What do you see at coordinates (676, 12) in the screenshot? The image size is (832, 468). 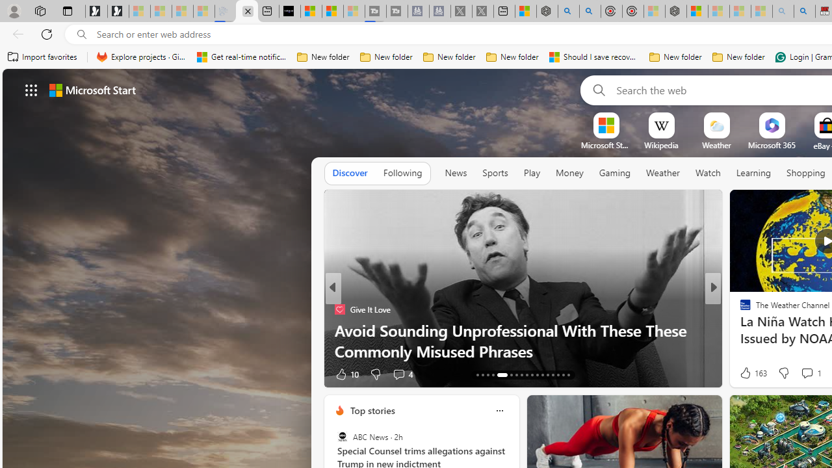 I see `Nordace - Nordace Siena Is Not An Ordinary Backpack` at bounding box center [676, 12].